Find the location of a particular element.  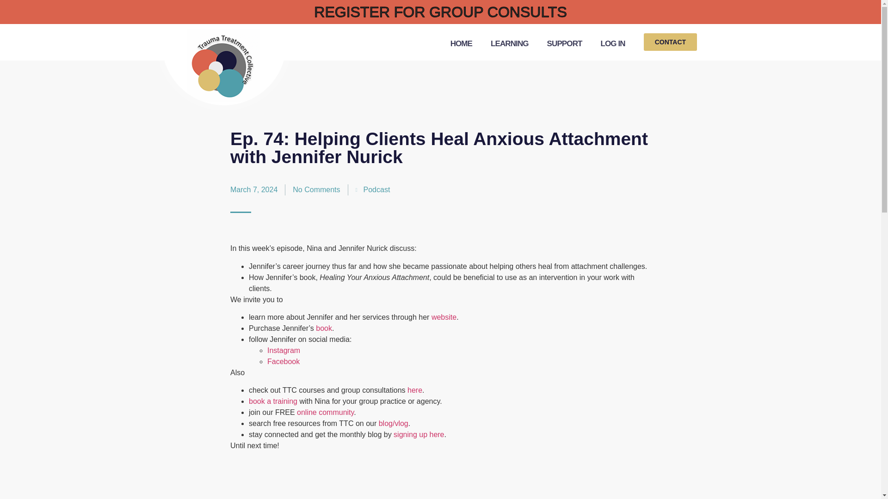

HOME is located at coordinates (461, 43).